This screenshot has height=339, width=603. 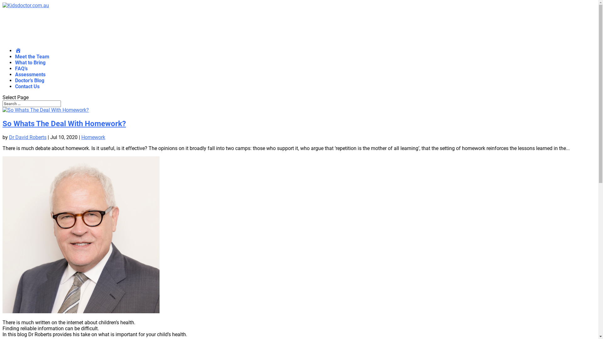 I want to click on Meet the Team, so click(x=32, y=60).